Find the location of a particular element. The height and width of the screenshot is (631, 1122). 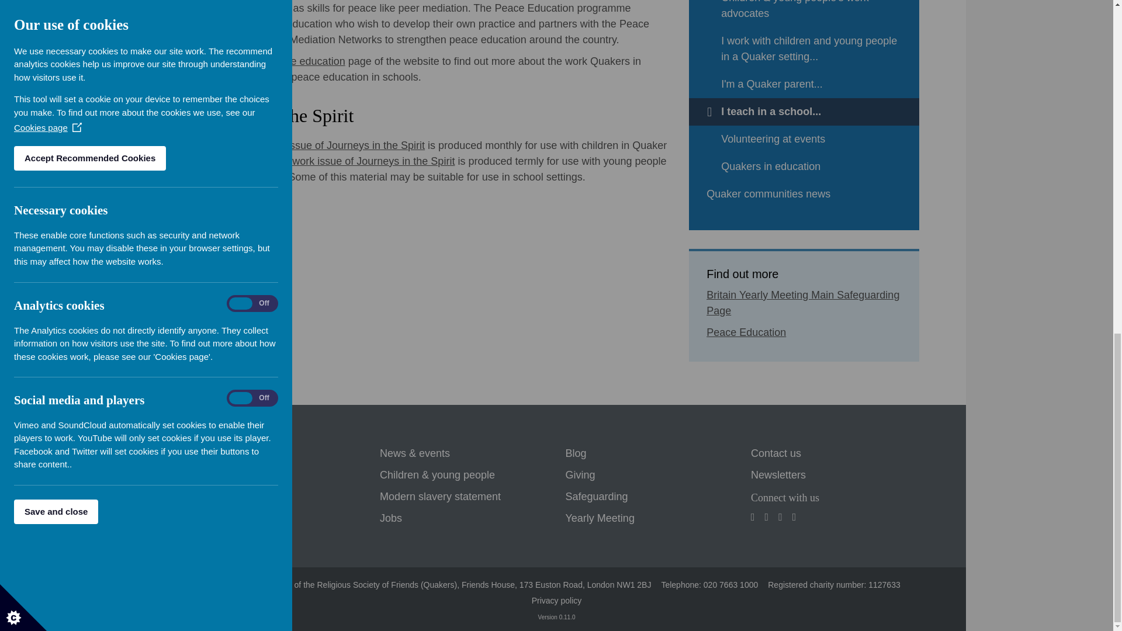

Britain Yearly Meeting Main Safeguarding Page is located at coordinates (803, 303).